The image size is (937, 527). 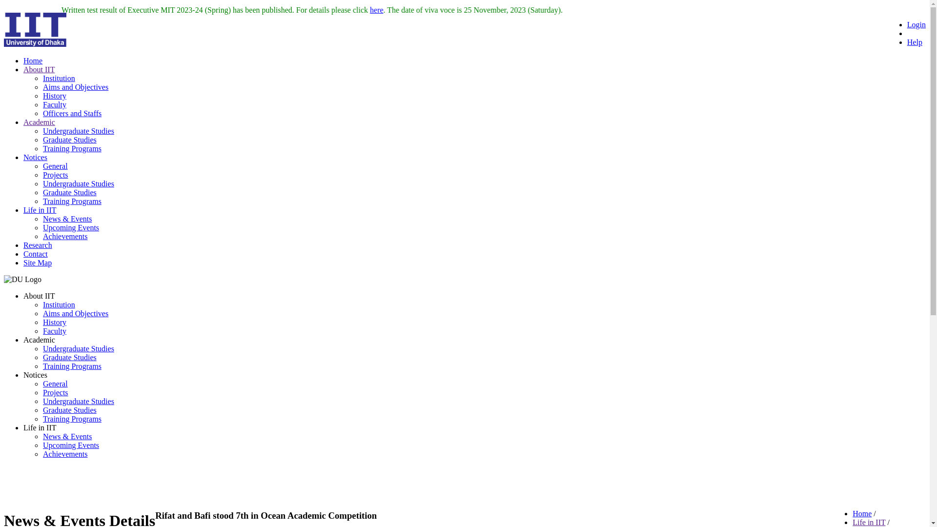 What do you see at coordinates (55, 322) in the screenshot?
I see `History` at bounding box center [55, 322].